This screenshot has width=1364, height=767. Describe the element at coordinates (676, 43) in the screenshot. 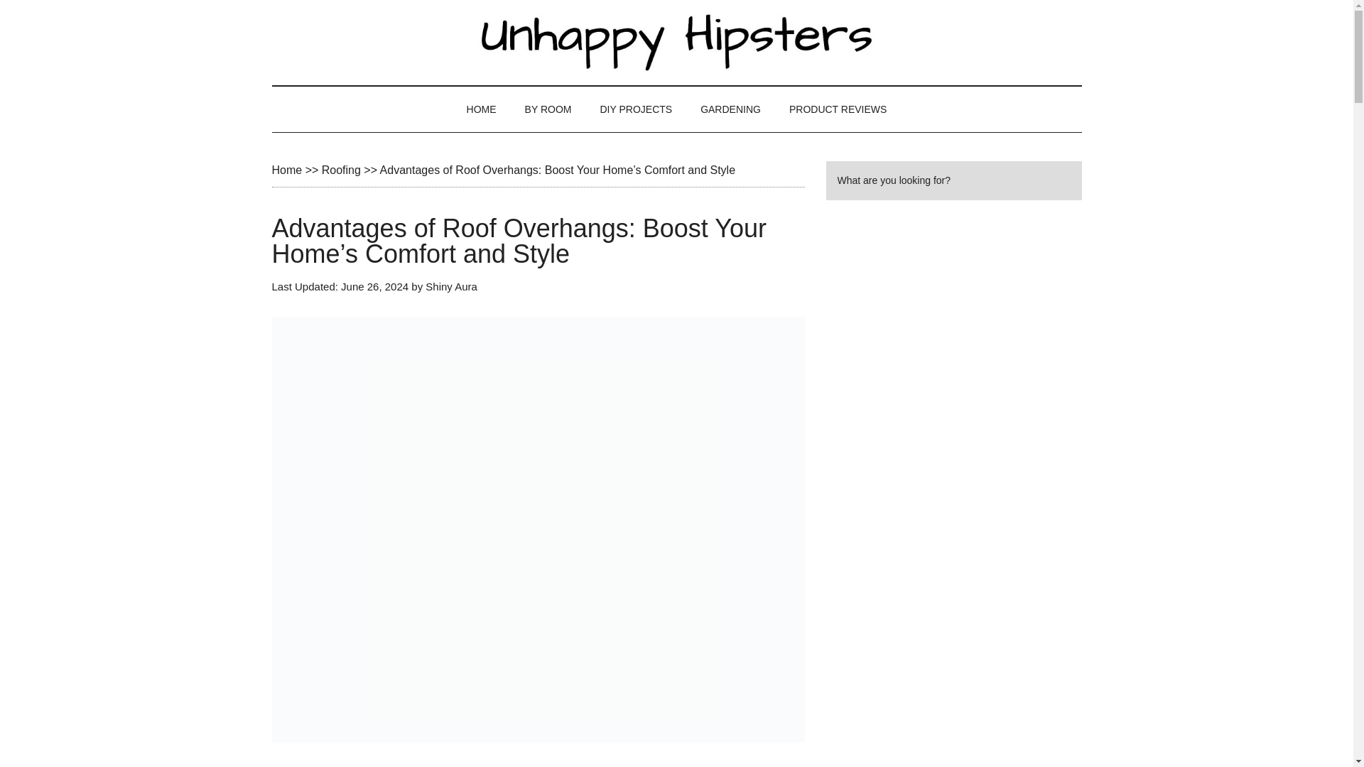

I see `Unhappy Hipsters` at that location.